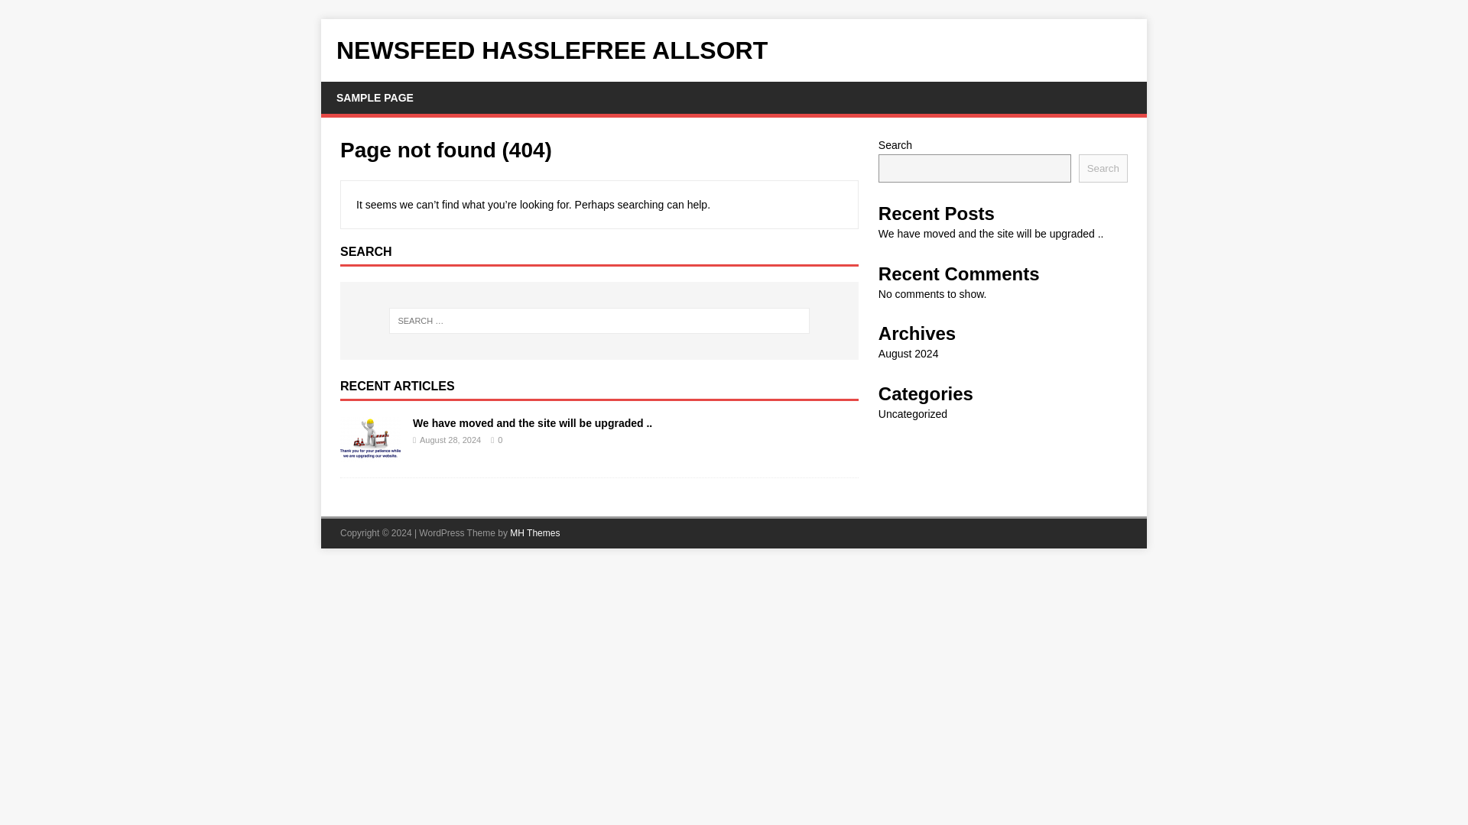 Image resolution: width=1468 pixels, height=825 pixels. I want to click on We have moved and the site will be upgraded .., so click(370, 452).